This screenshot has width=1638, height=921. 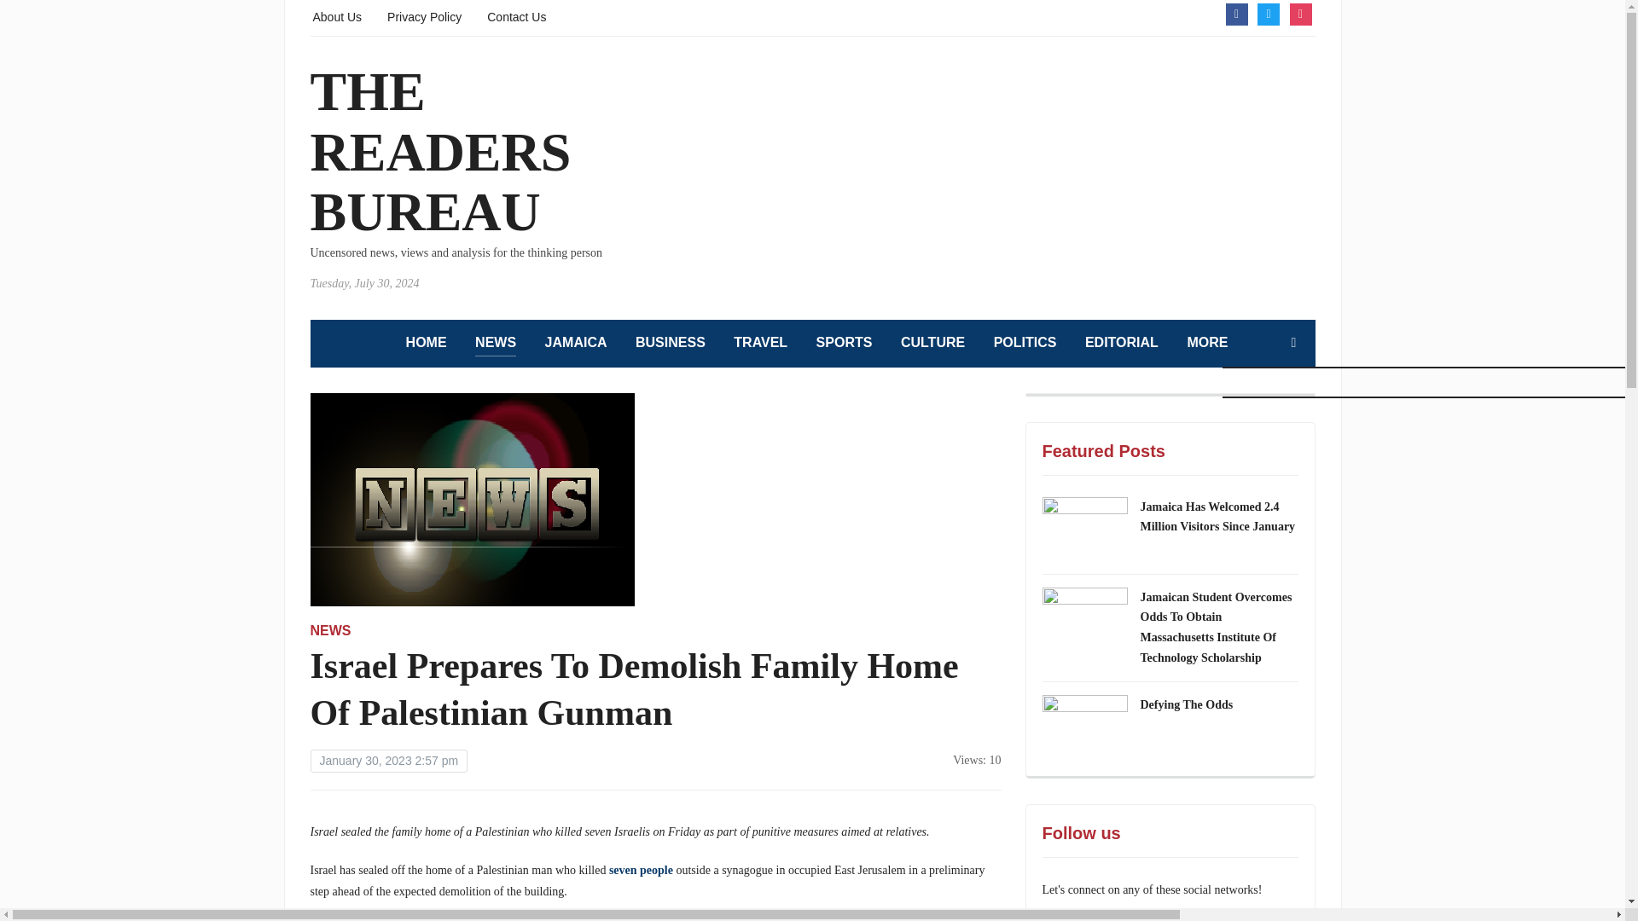 What do you see at coordinates (1268, 12) in the screenshot?
I see `Twitter` at bounding box center [1268, 12].